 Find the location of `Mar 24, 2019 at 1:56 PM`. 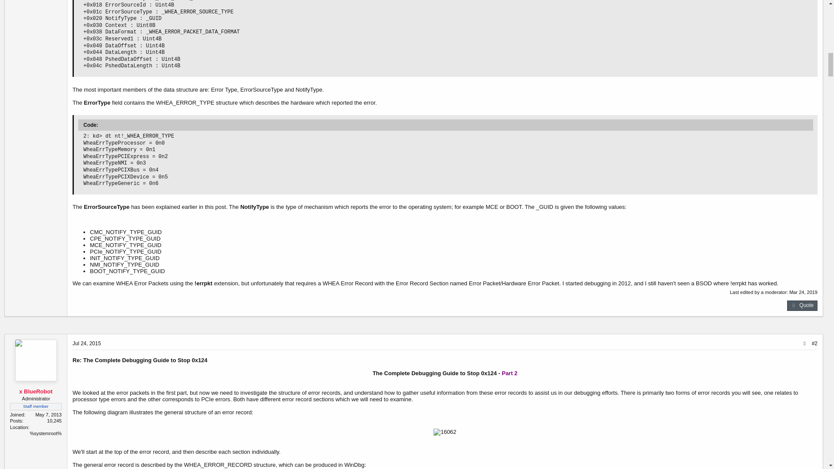

Mar 24, 2019 at 1:56 PM is located at coordinates (803, 292).